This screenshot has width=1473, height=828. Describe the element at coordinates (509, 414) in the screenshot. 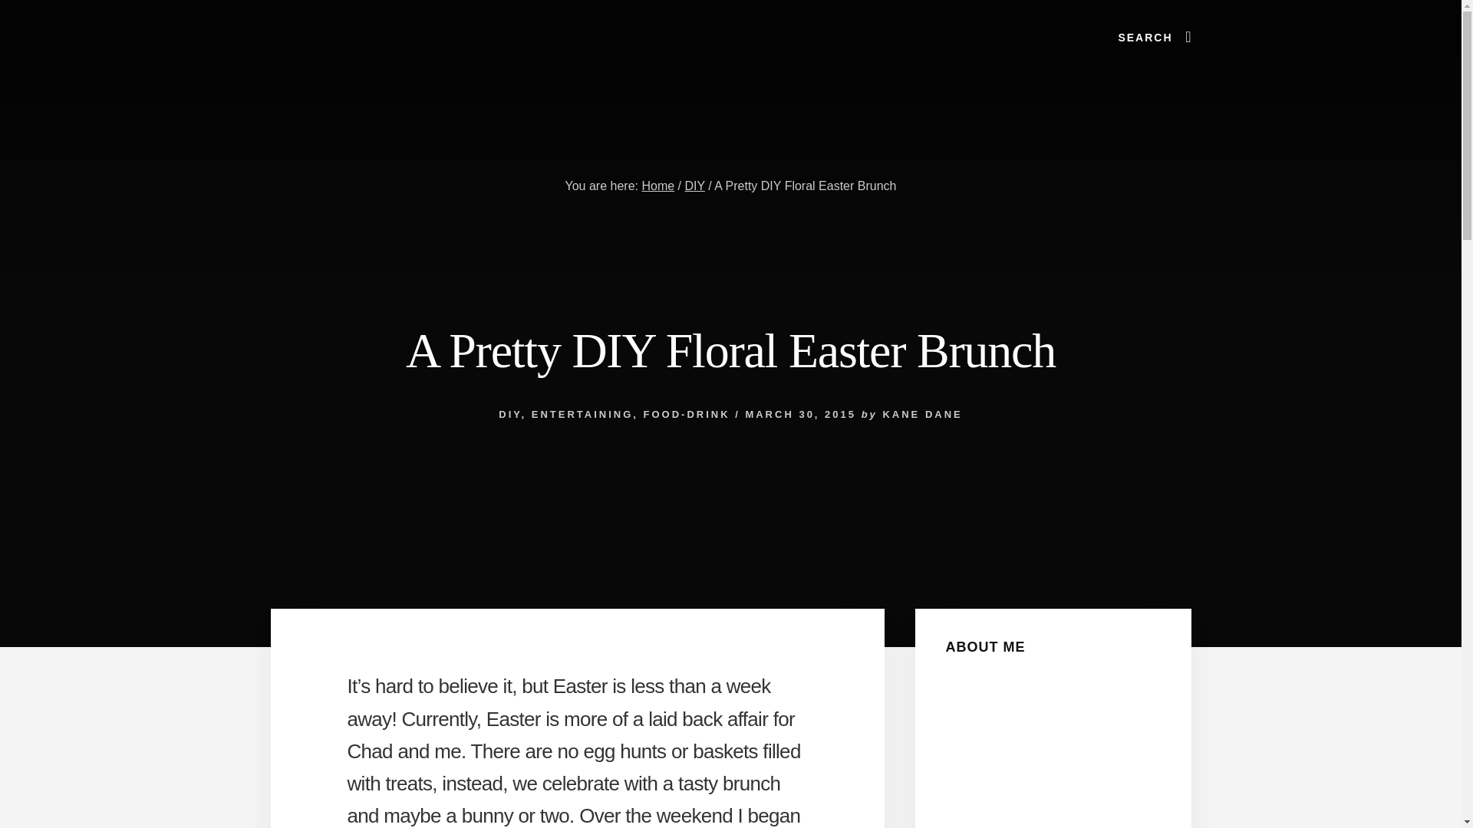

I see `DIY` at that location.